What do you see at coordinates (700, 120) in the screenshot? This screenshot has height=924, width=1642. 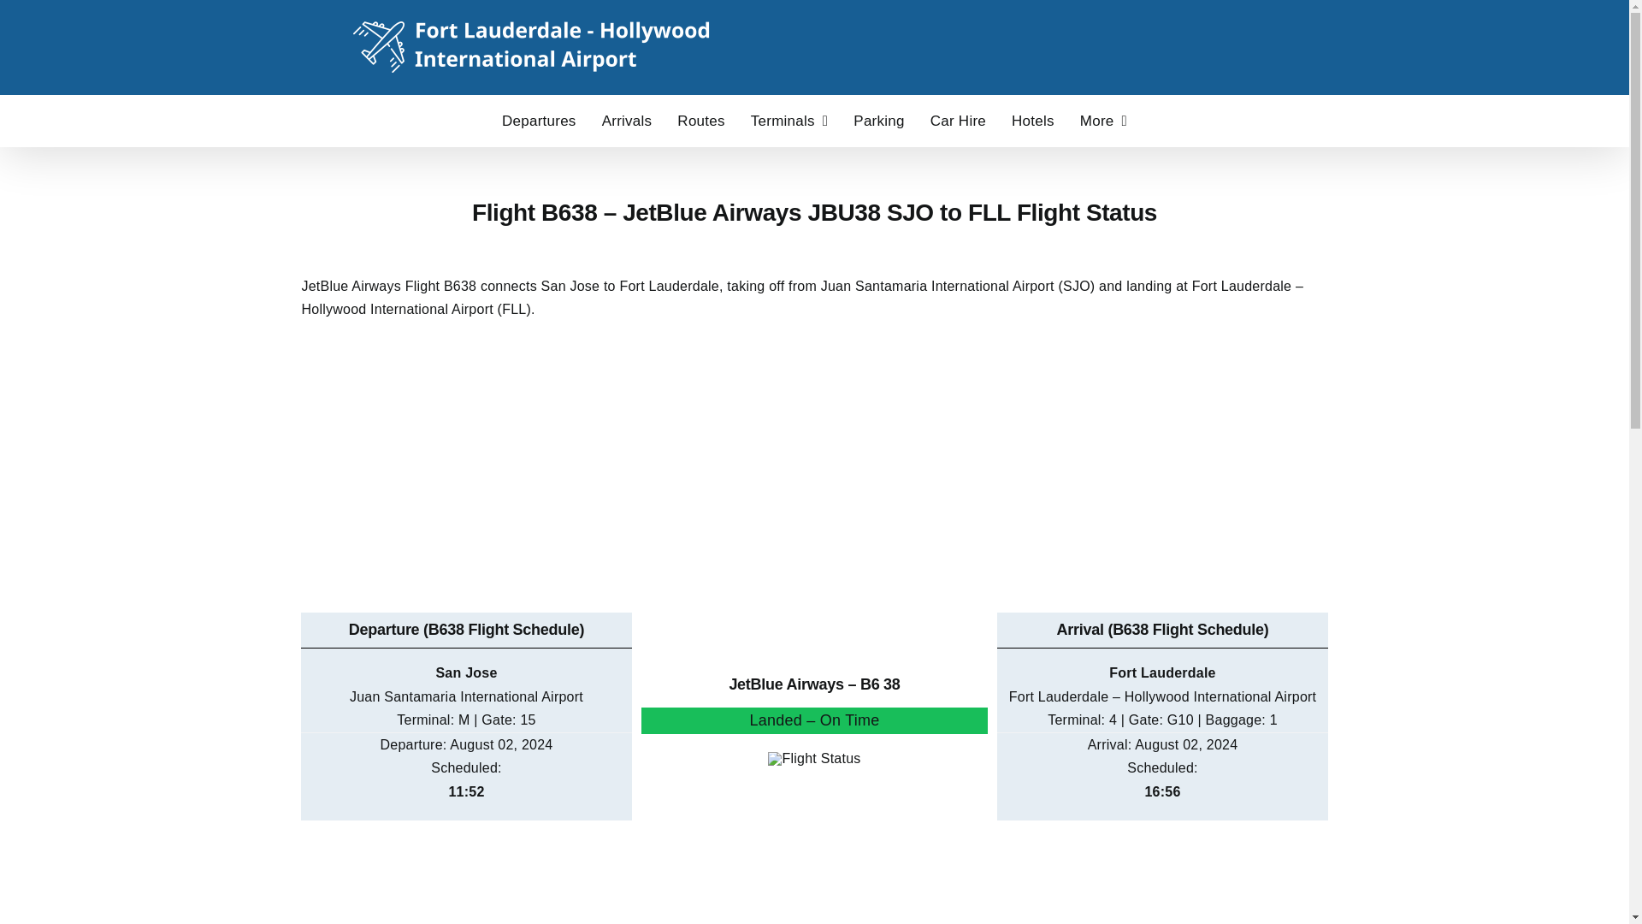 I see `FLL Routes` at bounding box center [700, 120].